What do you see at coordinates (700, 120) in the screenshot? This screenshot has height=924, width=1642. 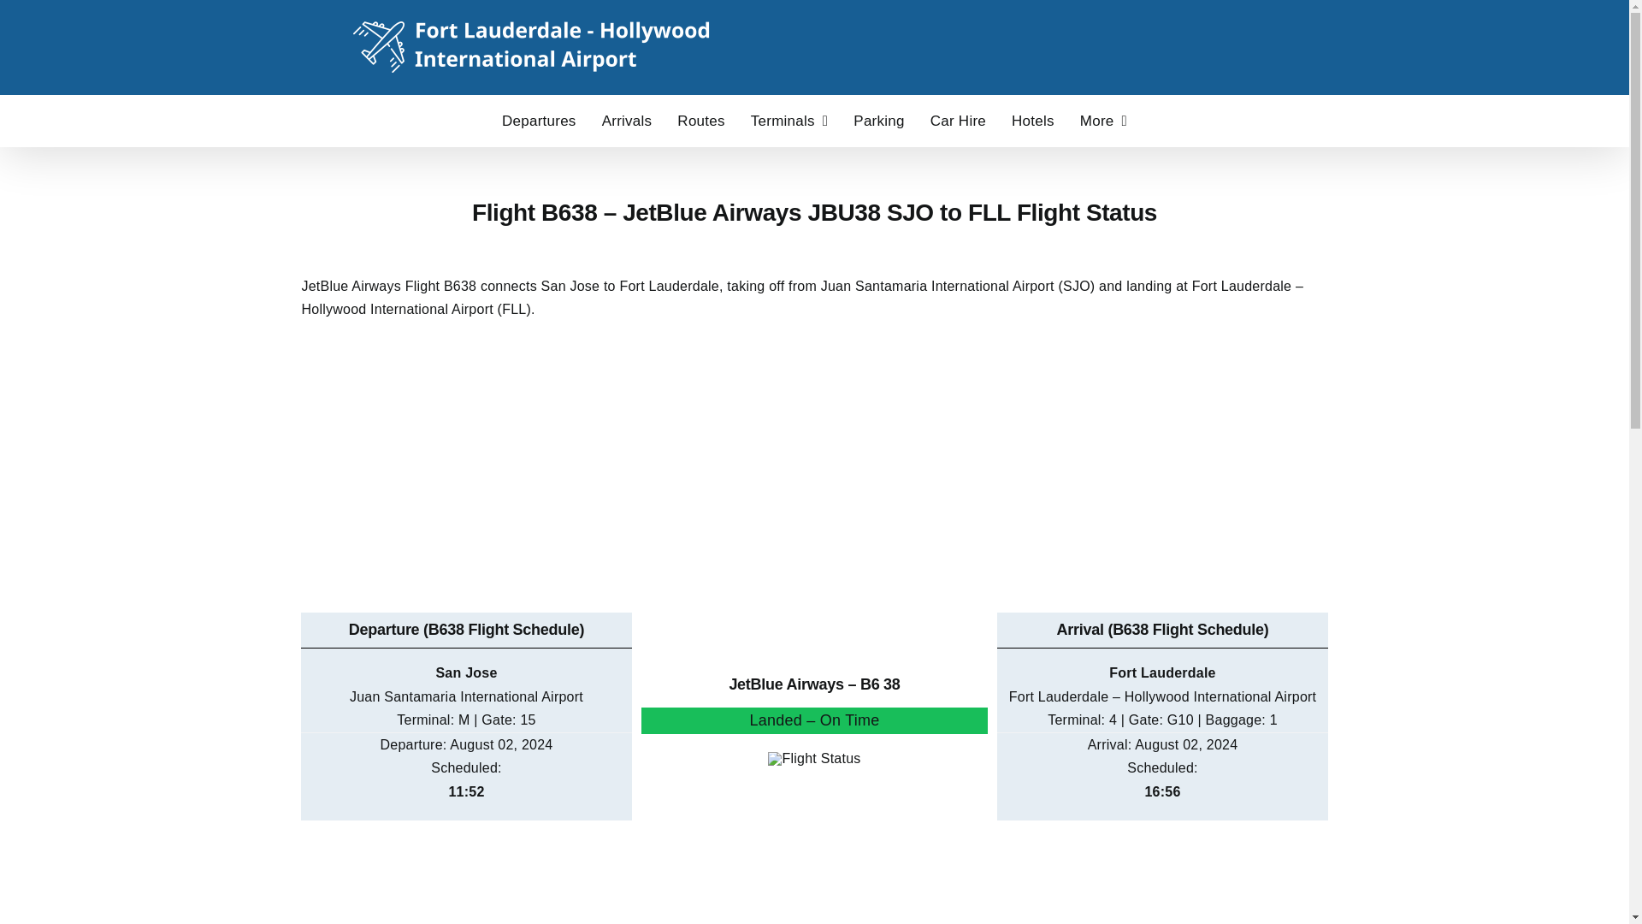 I see `FLL Routes` at bounding box center [700, 120].